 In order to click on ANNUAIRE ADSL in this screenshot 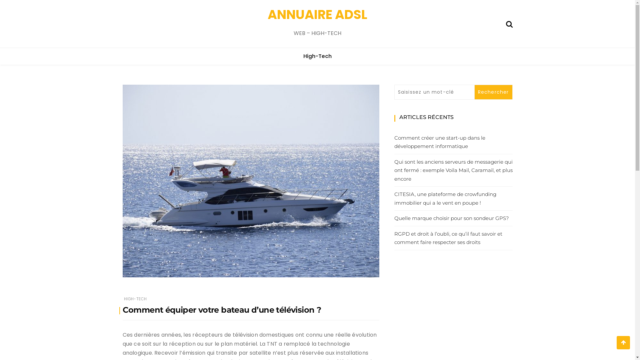, I will do `click(317, 15)`.